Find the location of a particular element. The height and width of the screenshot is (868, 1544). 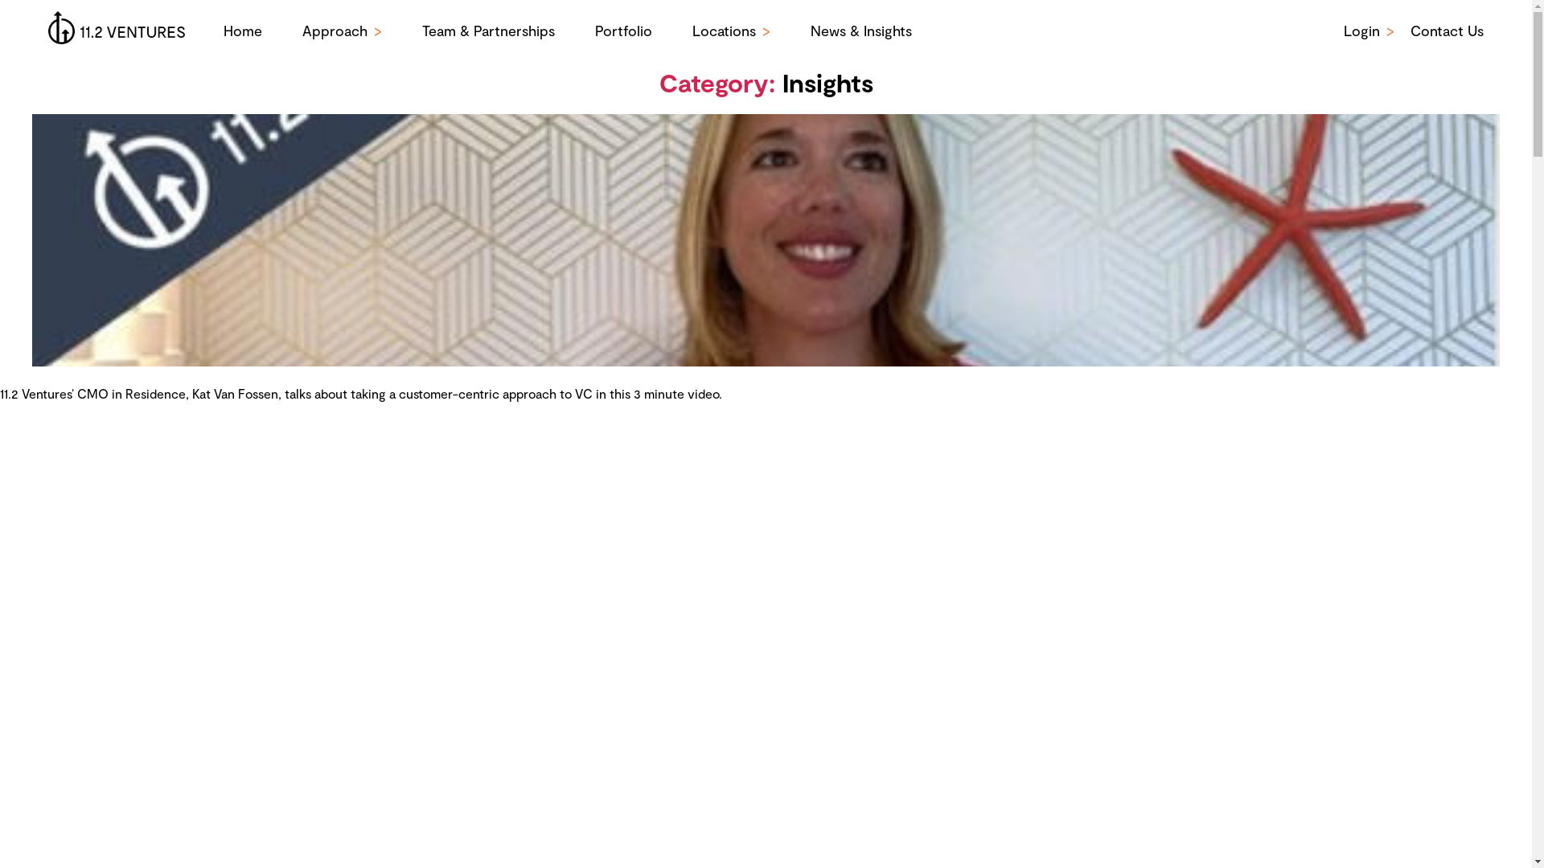

Locations is located at coordinates (724, 31).